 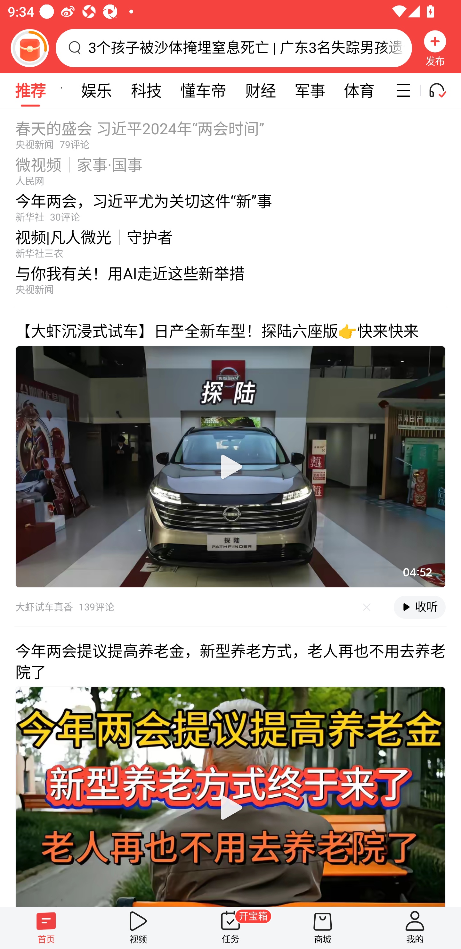 What do you see at coordinates (230, 168) in the screenshot?
I see `微视频｜家事·国事人民网 视频 微视频｜家事·国事 人民网` at bounding box center [230, 168].